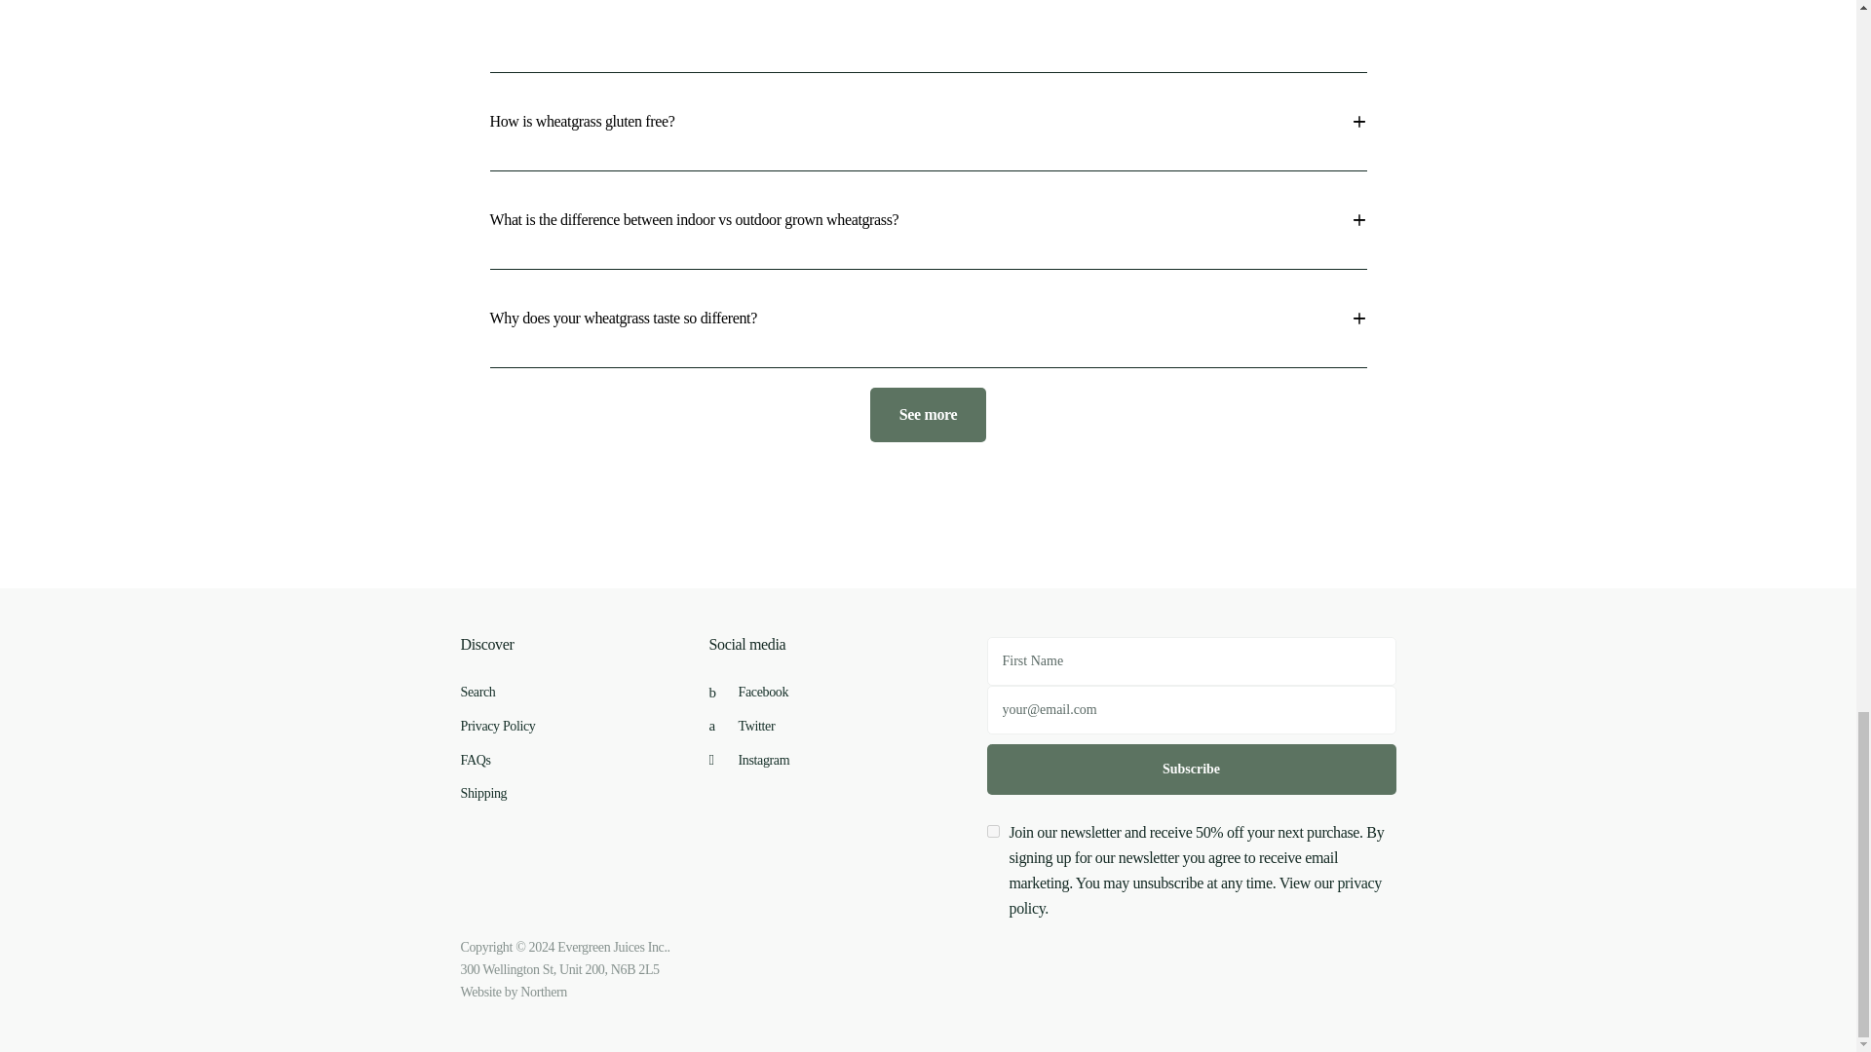 The image size is (1871, 1052). Describe the element at coordinates (483, 793) in the screenshot. I see `Shipping` at that location.